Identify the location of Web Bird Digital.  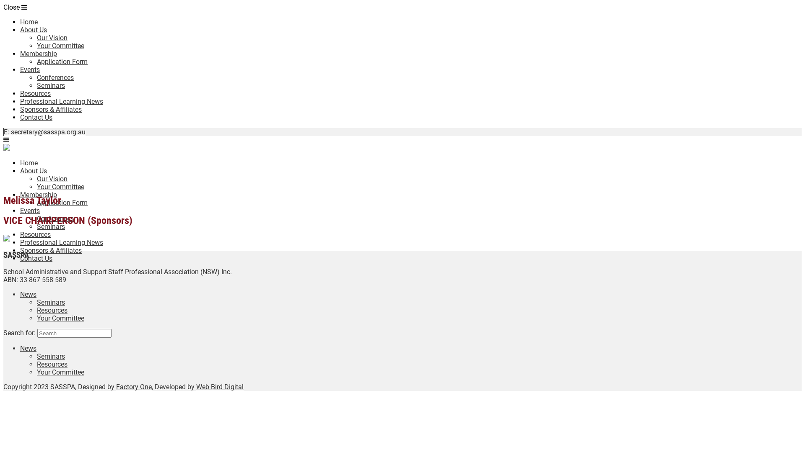
(220, 387).